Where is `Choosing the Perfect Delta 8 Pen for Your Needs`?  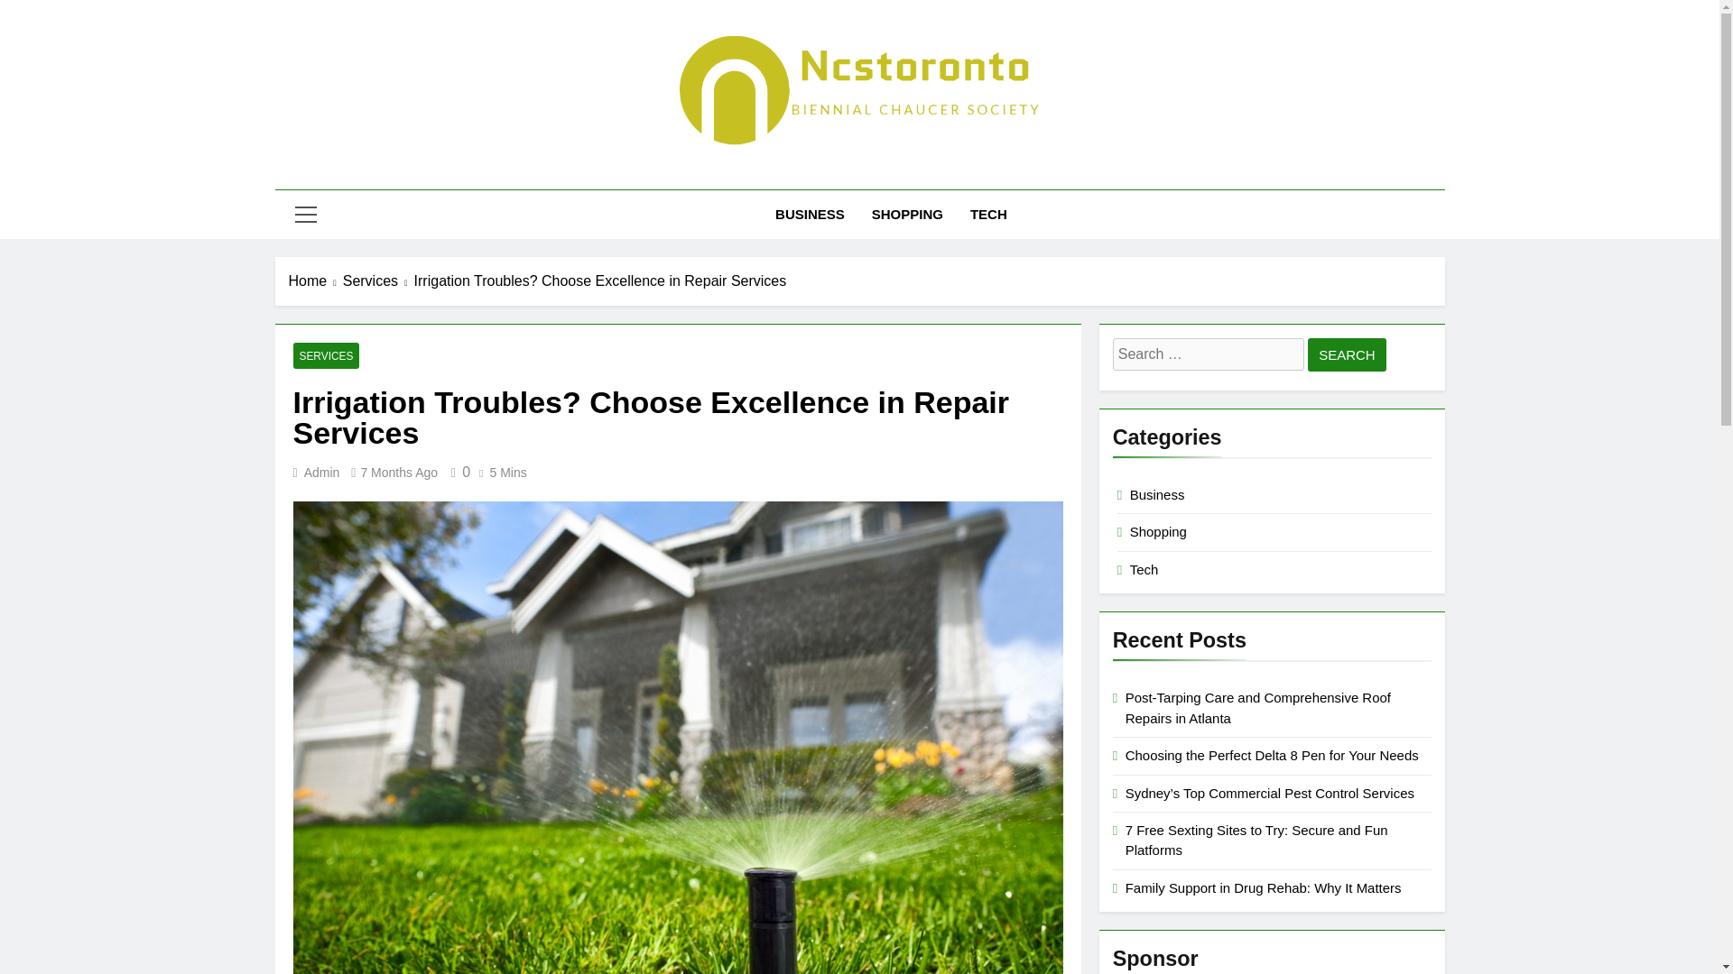
Choosing the Perfect Delta 8 Pen for Your Needs is located at coordinates (1272, 755).